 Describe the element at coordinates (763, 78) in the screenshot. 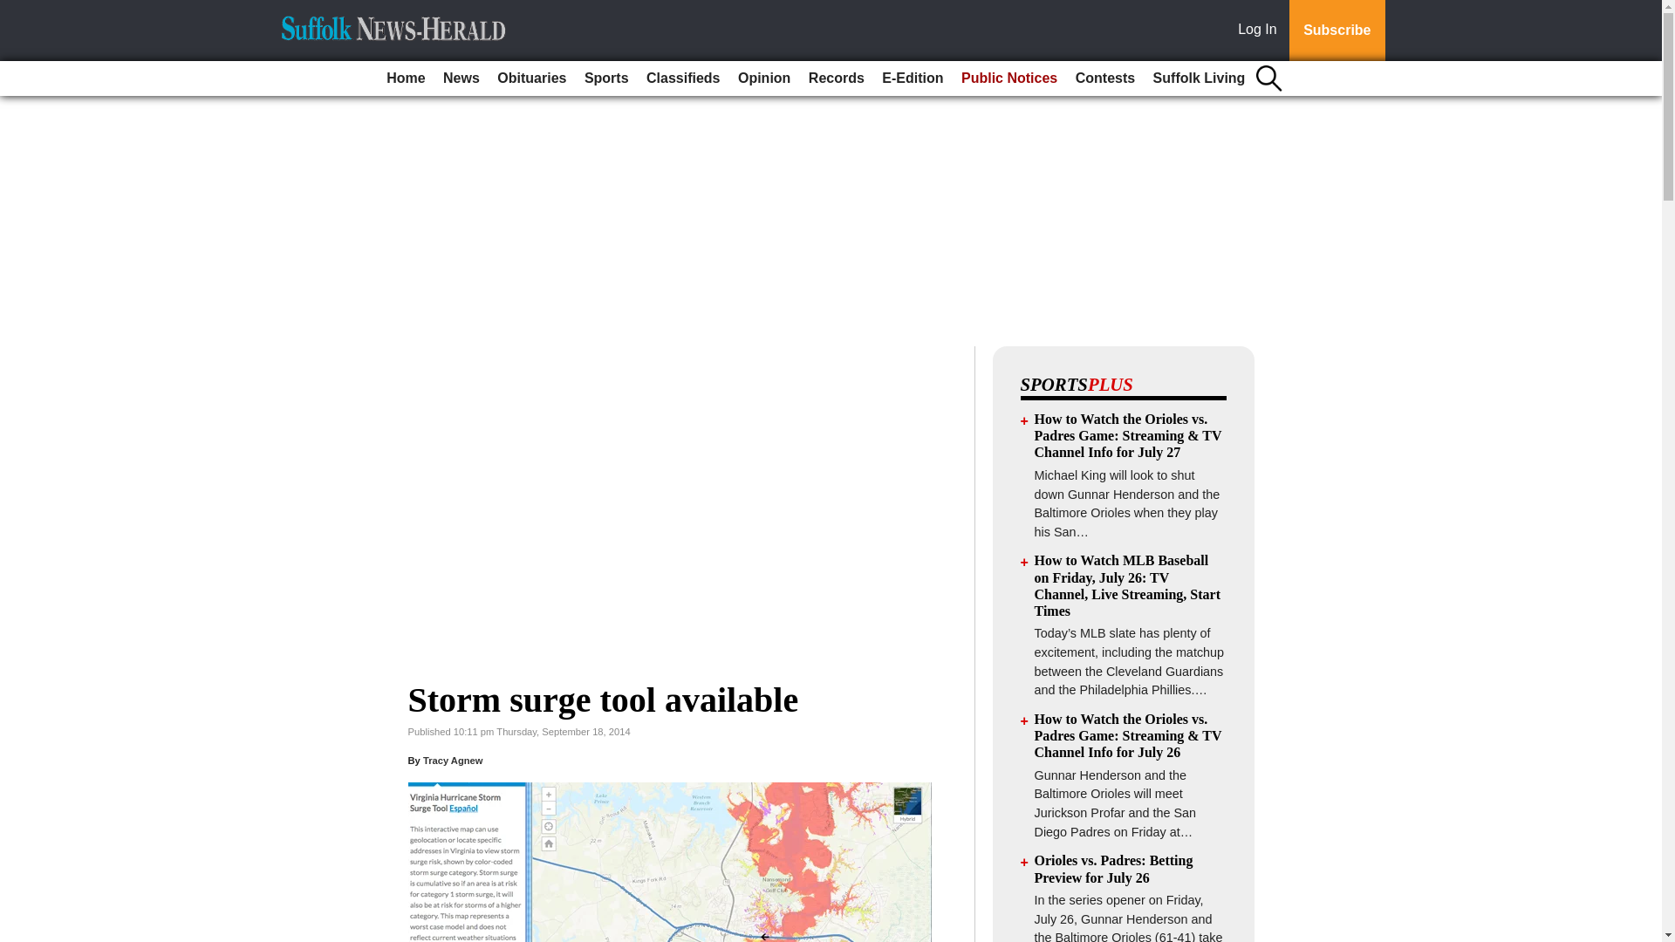

I see `Opinion` at that location.